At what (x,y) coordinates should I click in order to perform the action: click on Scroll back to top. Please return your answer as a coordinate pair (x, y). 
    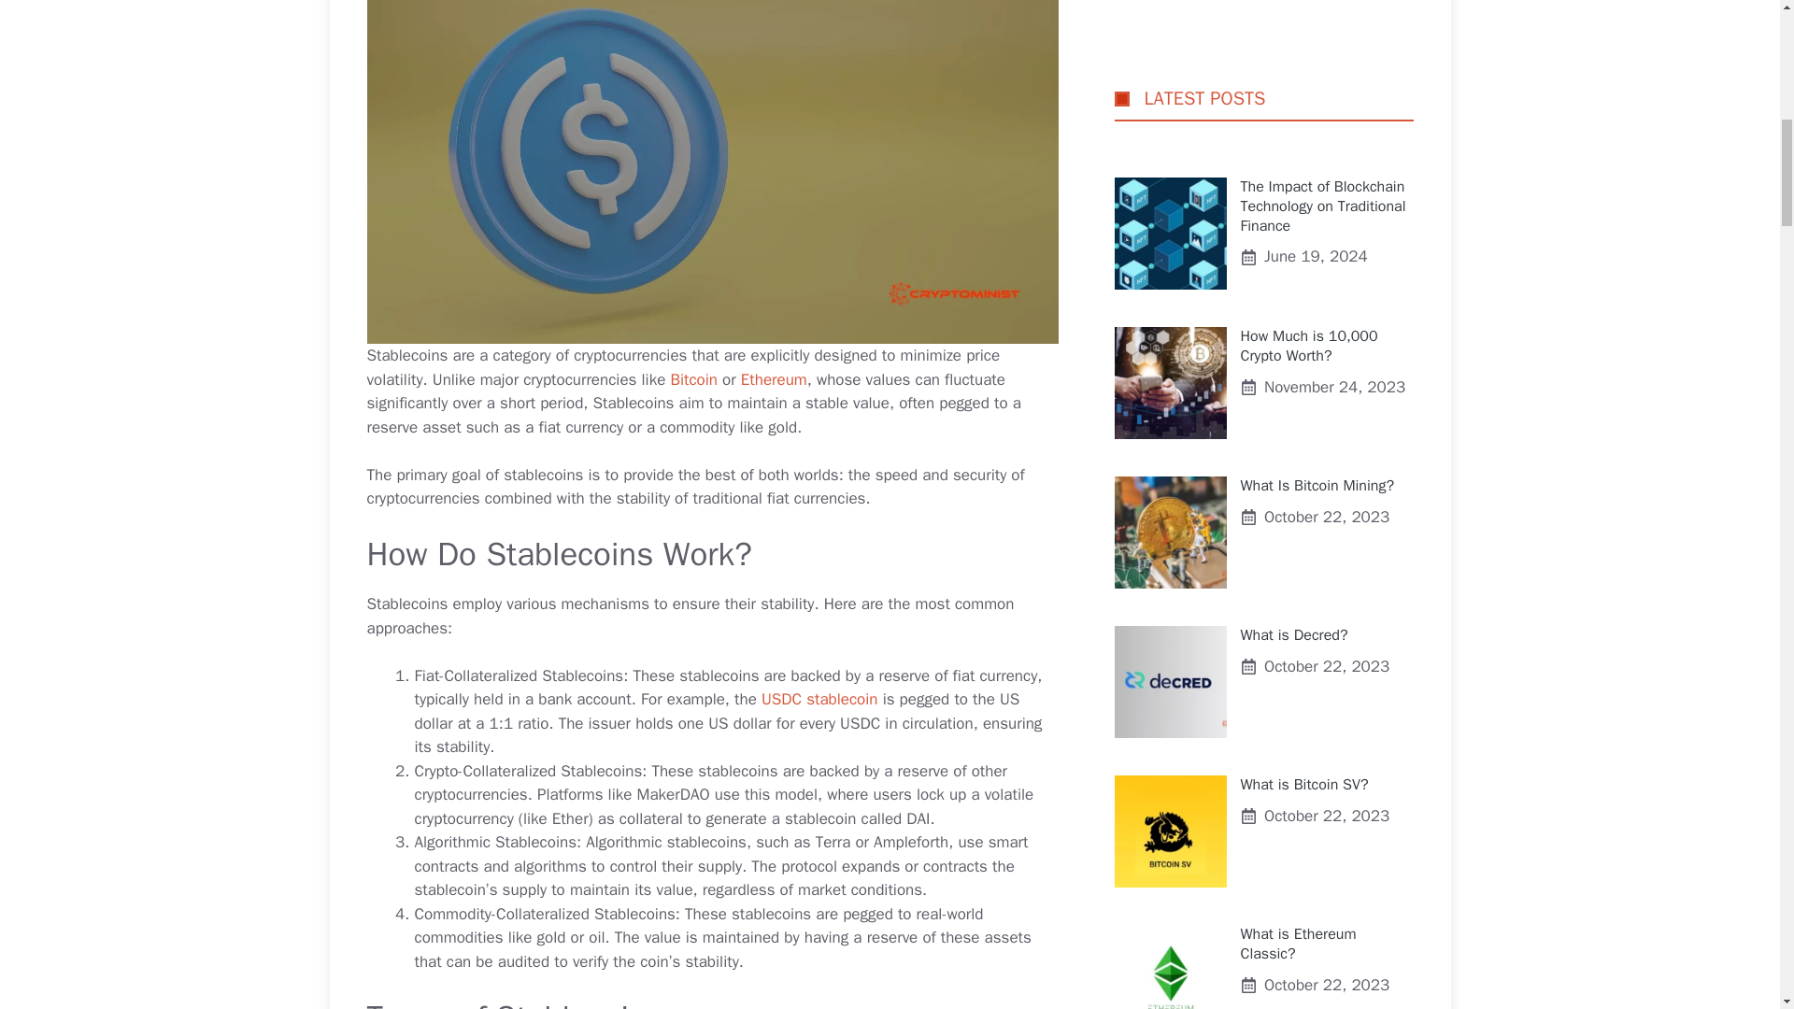
    Looking at the image, I should click on (1733, 887).